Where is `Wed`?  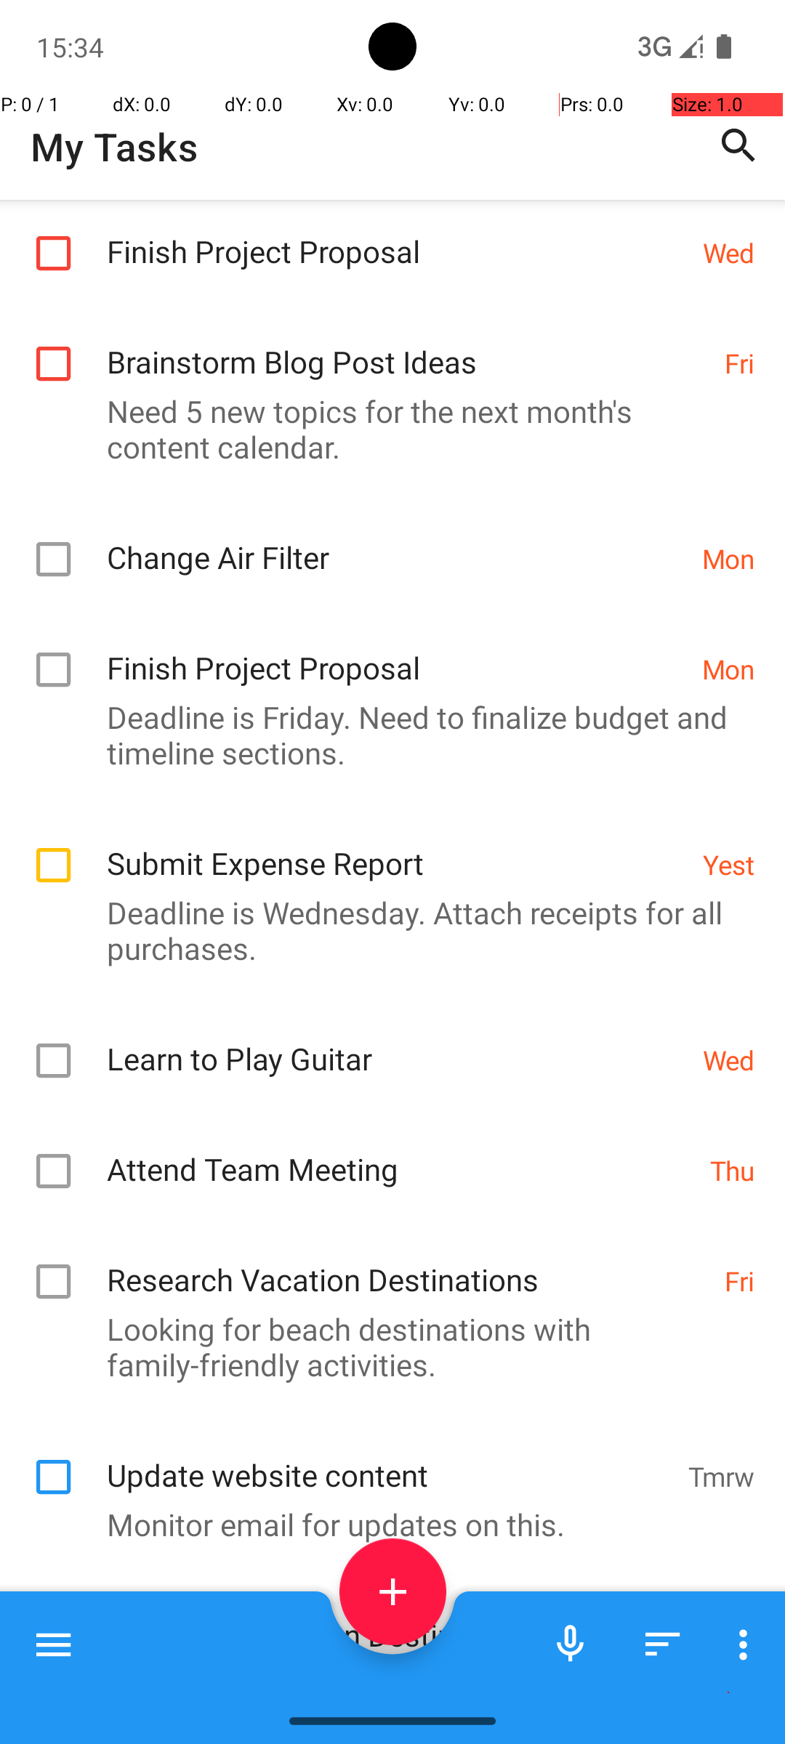
Wed is located at coordinates (728, 252).